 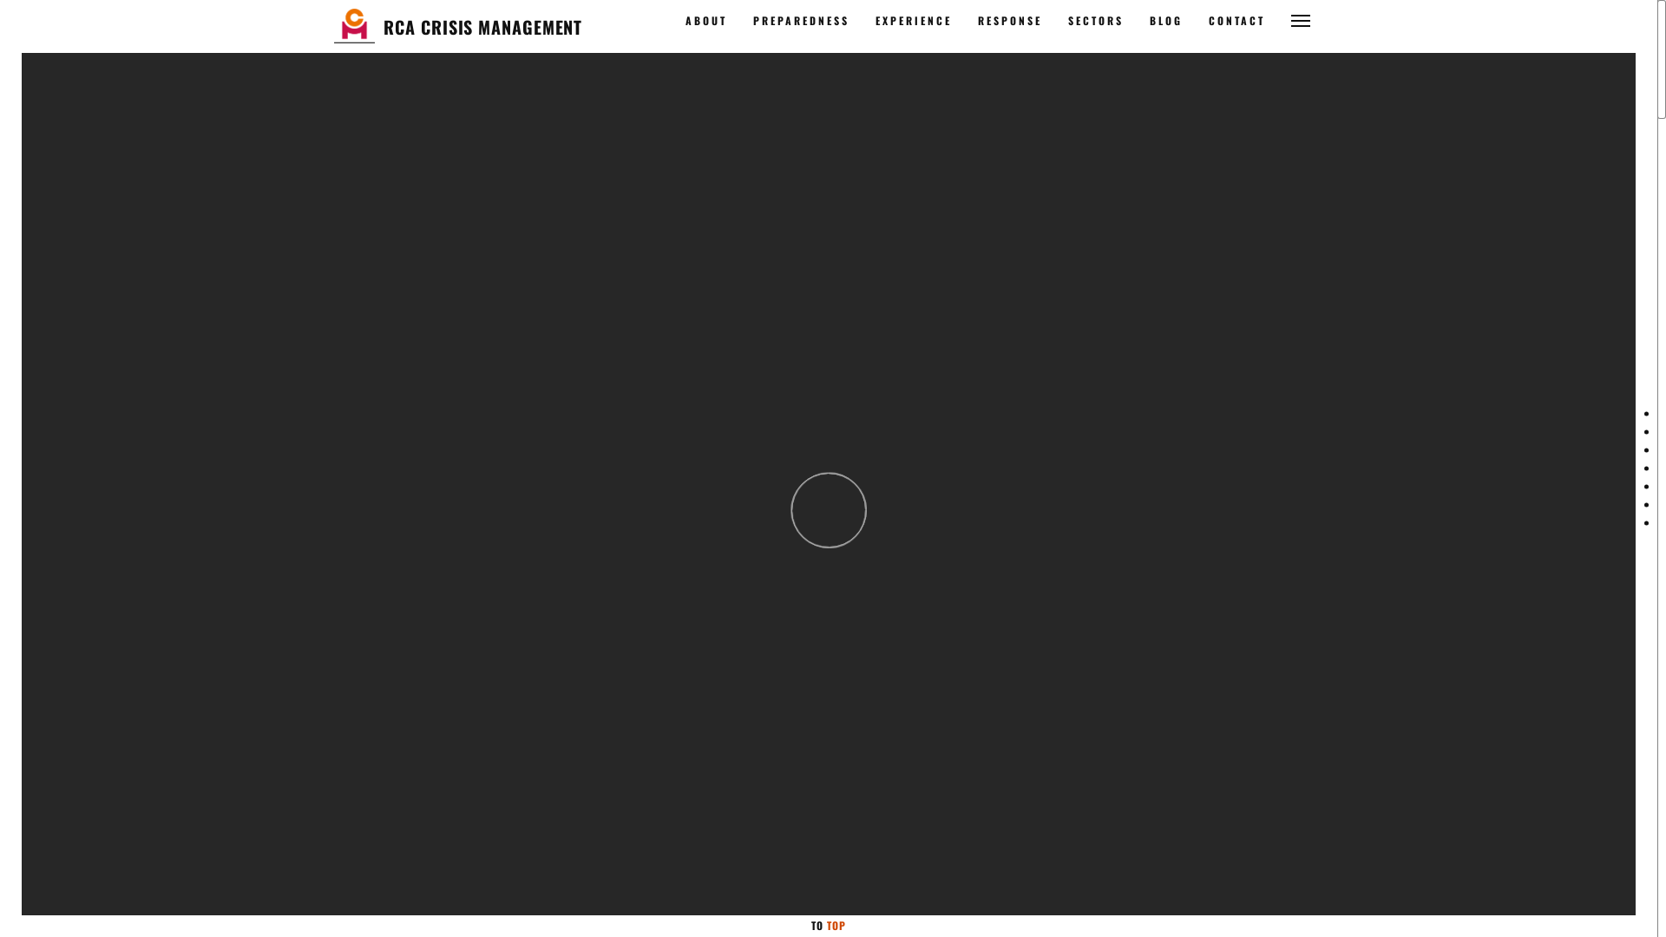 I want to click on PREPAREDNESS, so click(x=802, y=21).